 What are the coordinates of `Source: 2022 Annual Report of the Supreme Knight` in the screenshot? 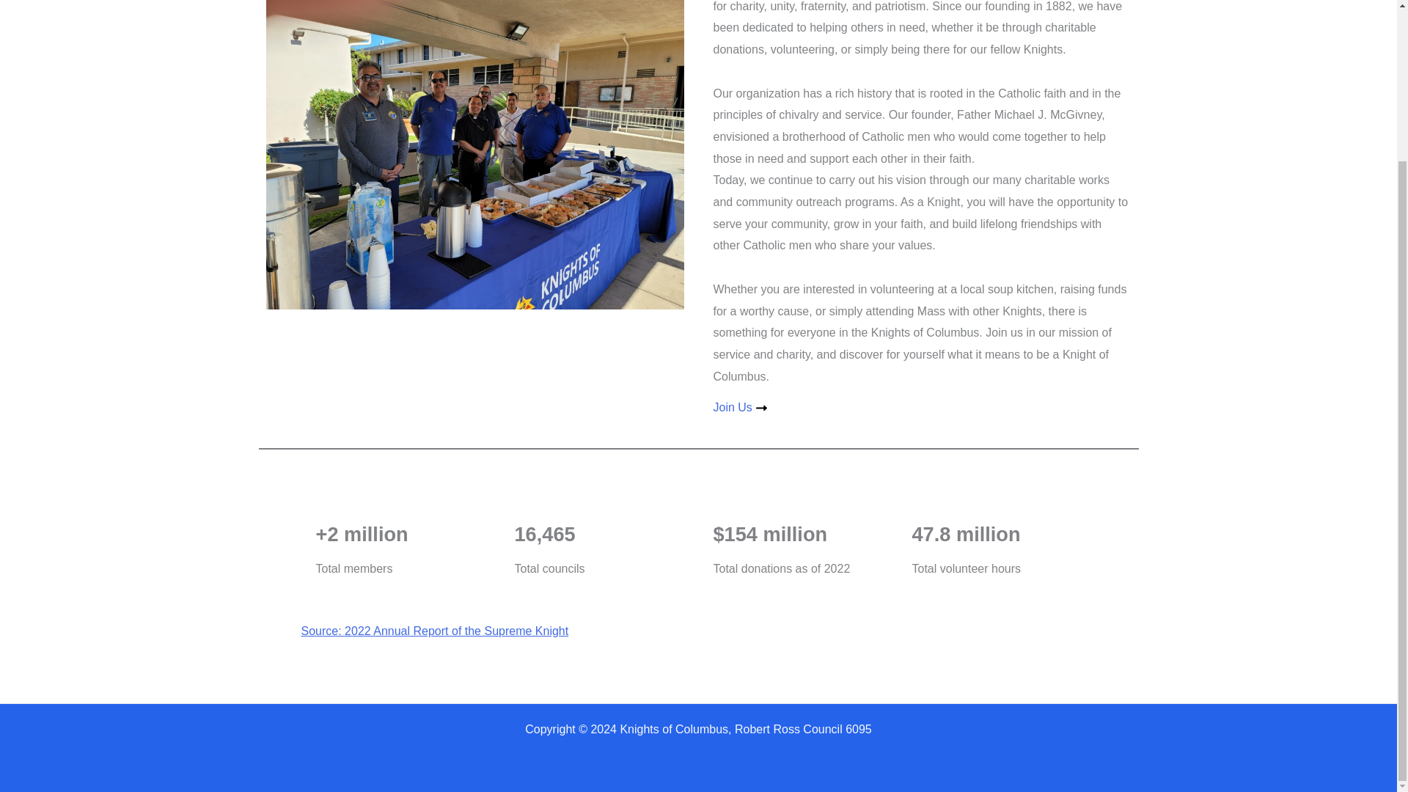 It's located at (434, 631).